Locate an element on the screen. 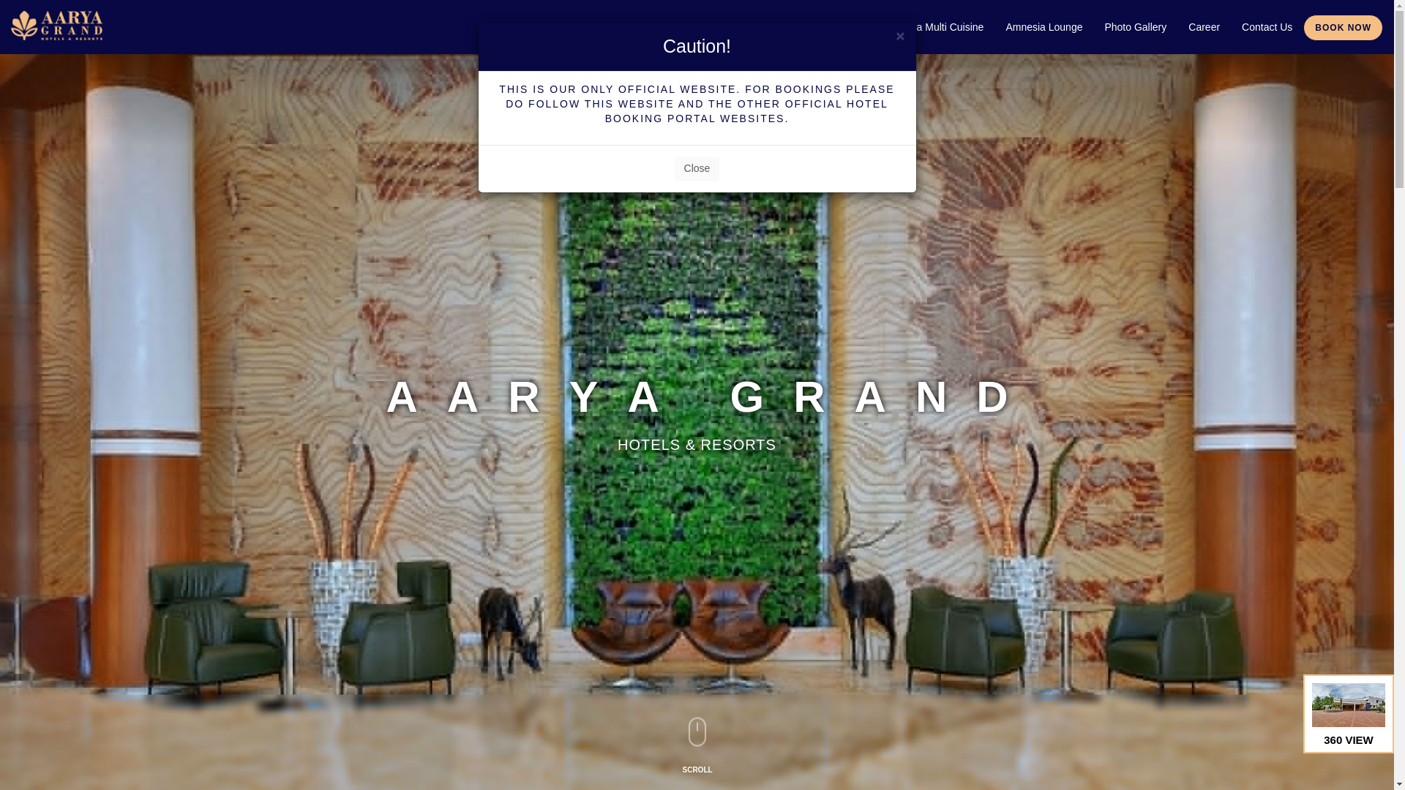  Photo Gallery is located at coordinates (1134, 27).